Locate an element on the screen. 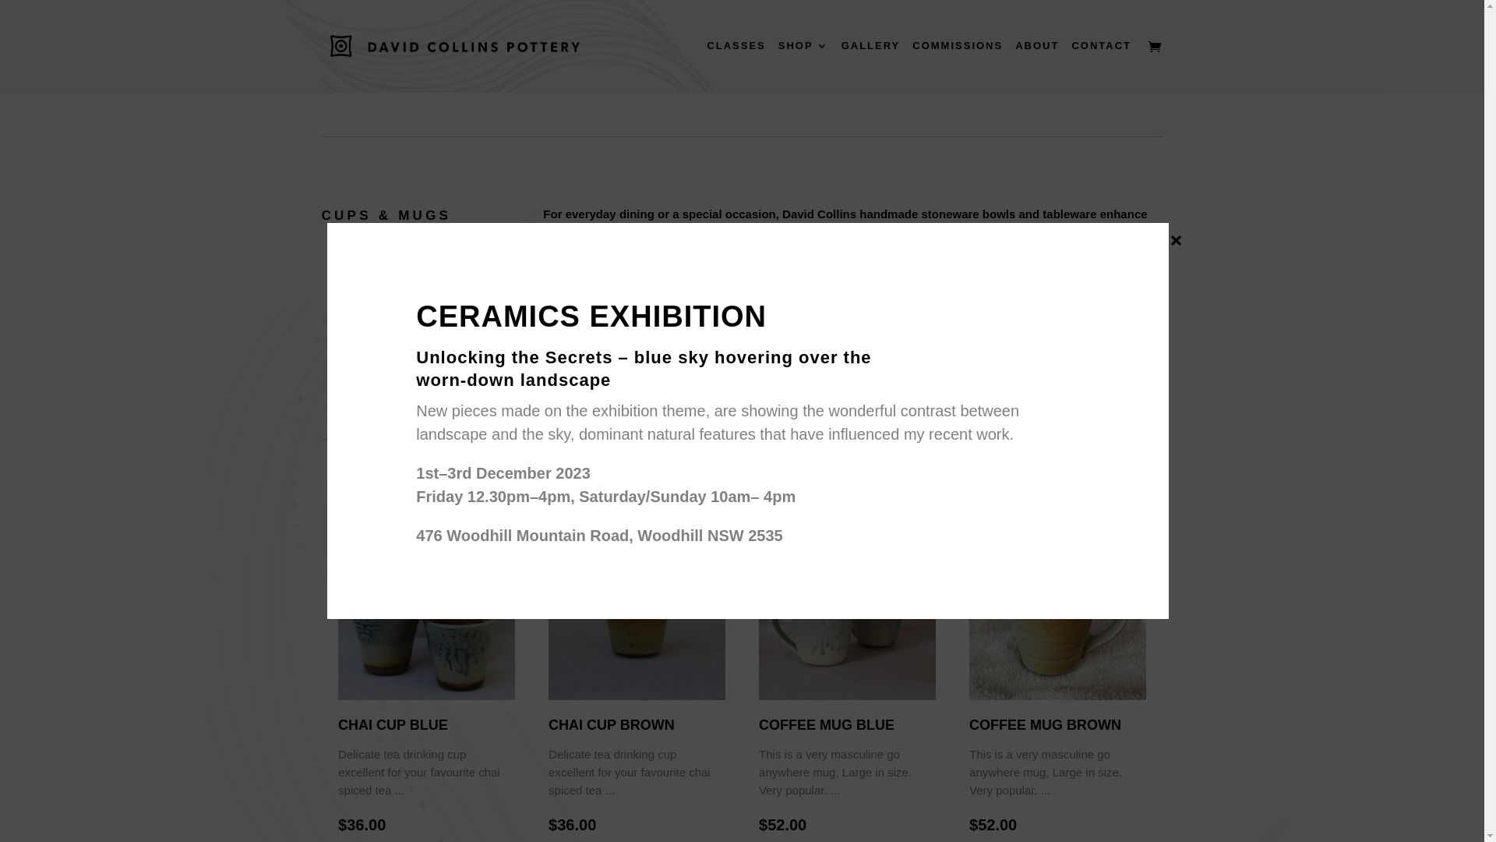  CONTACT is located at coordinates (1102, 66).